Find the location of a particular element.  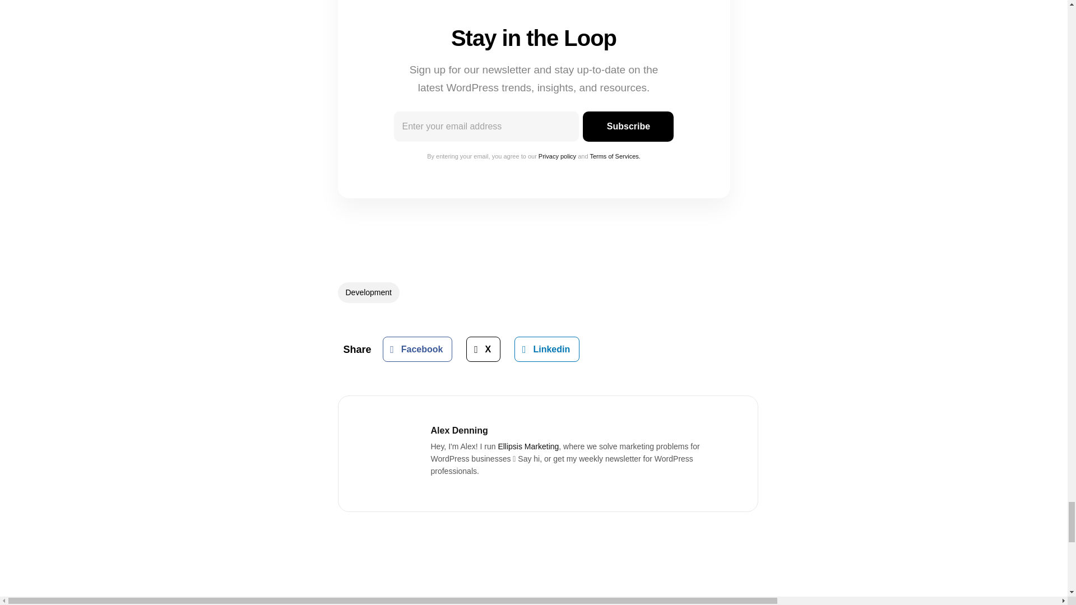

Privacy policy is located at coordinates (557, 156).